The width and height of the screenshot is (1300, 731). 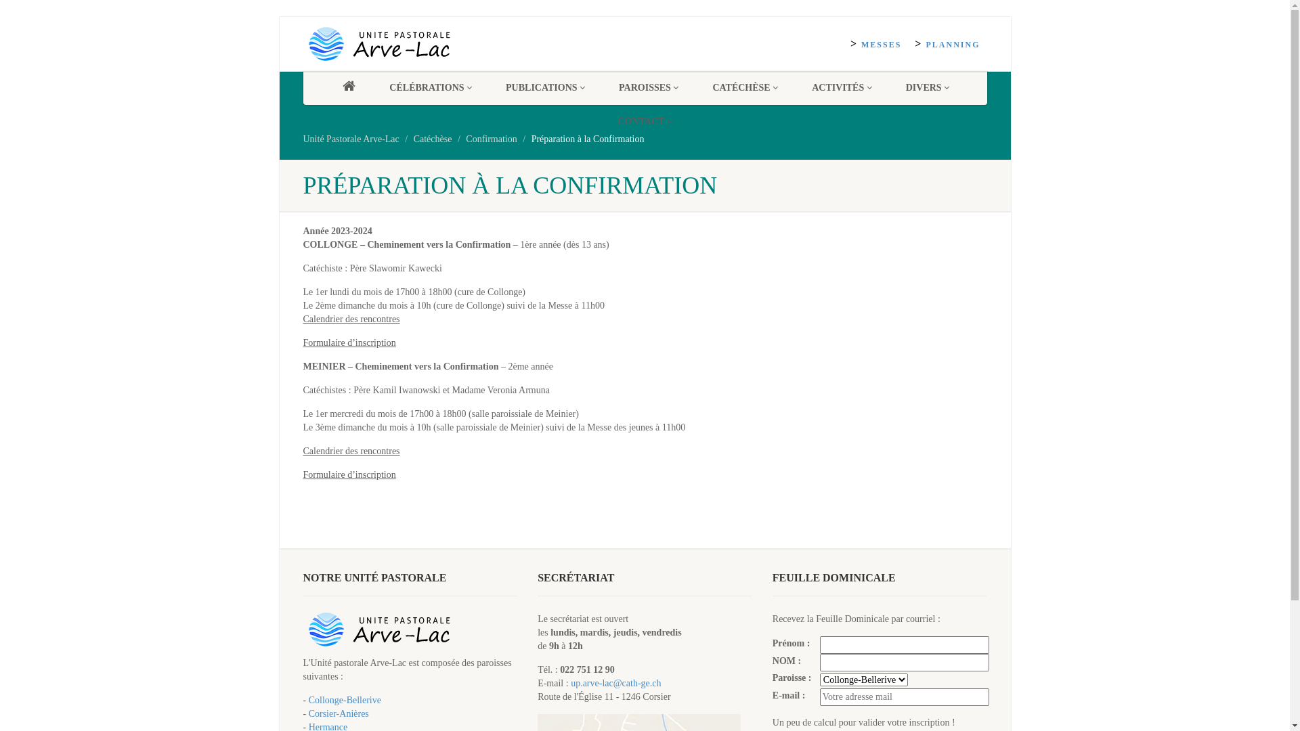 I want to click on PAROISSES, so click(x=649, y=88).